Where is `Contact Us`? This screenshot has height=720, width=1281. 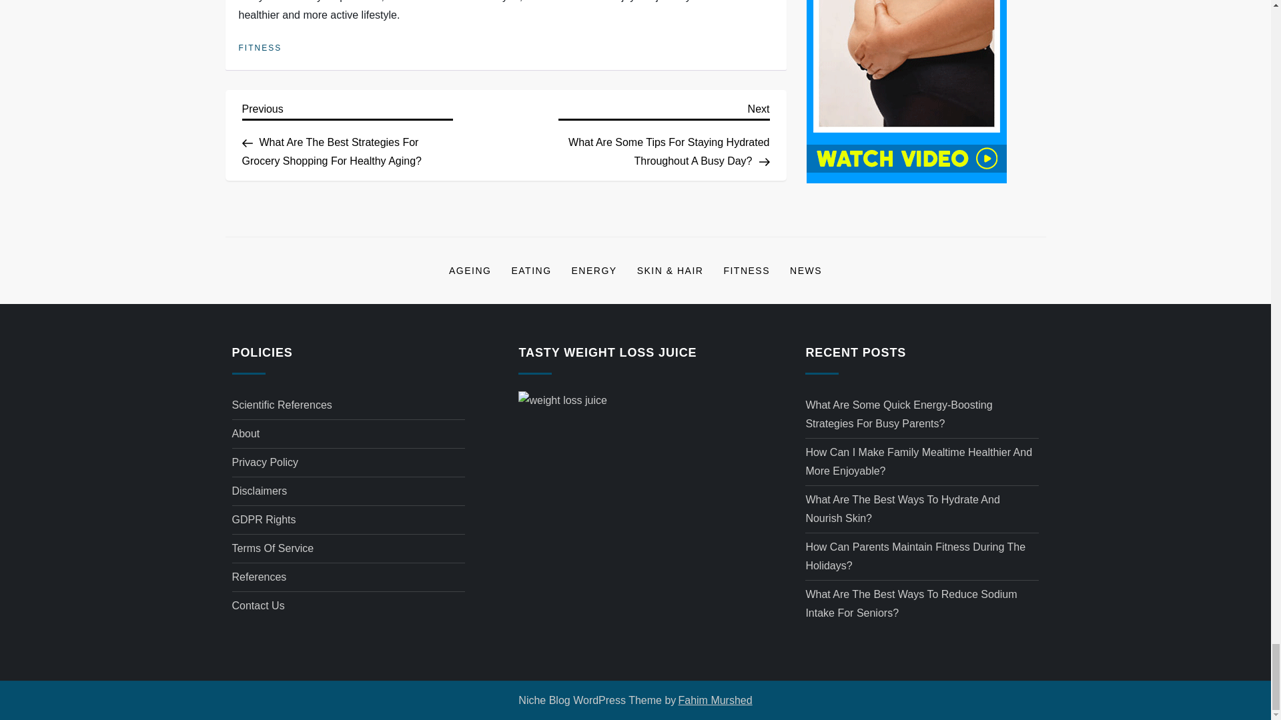
Contact Us is located at coordinates (258, 606).